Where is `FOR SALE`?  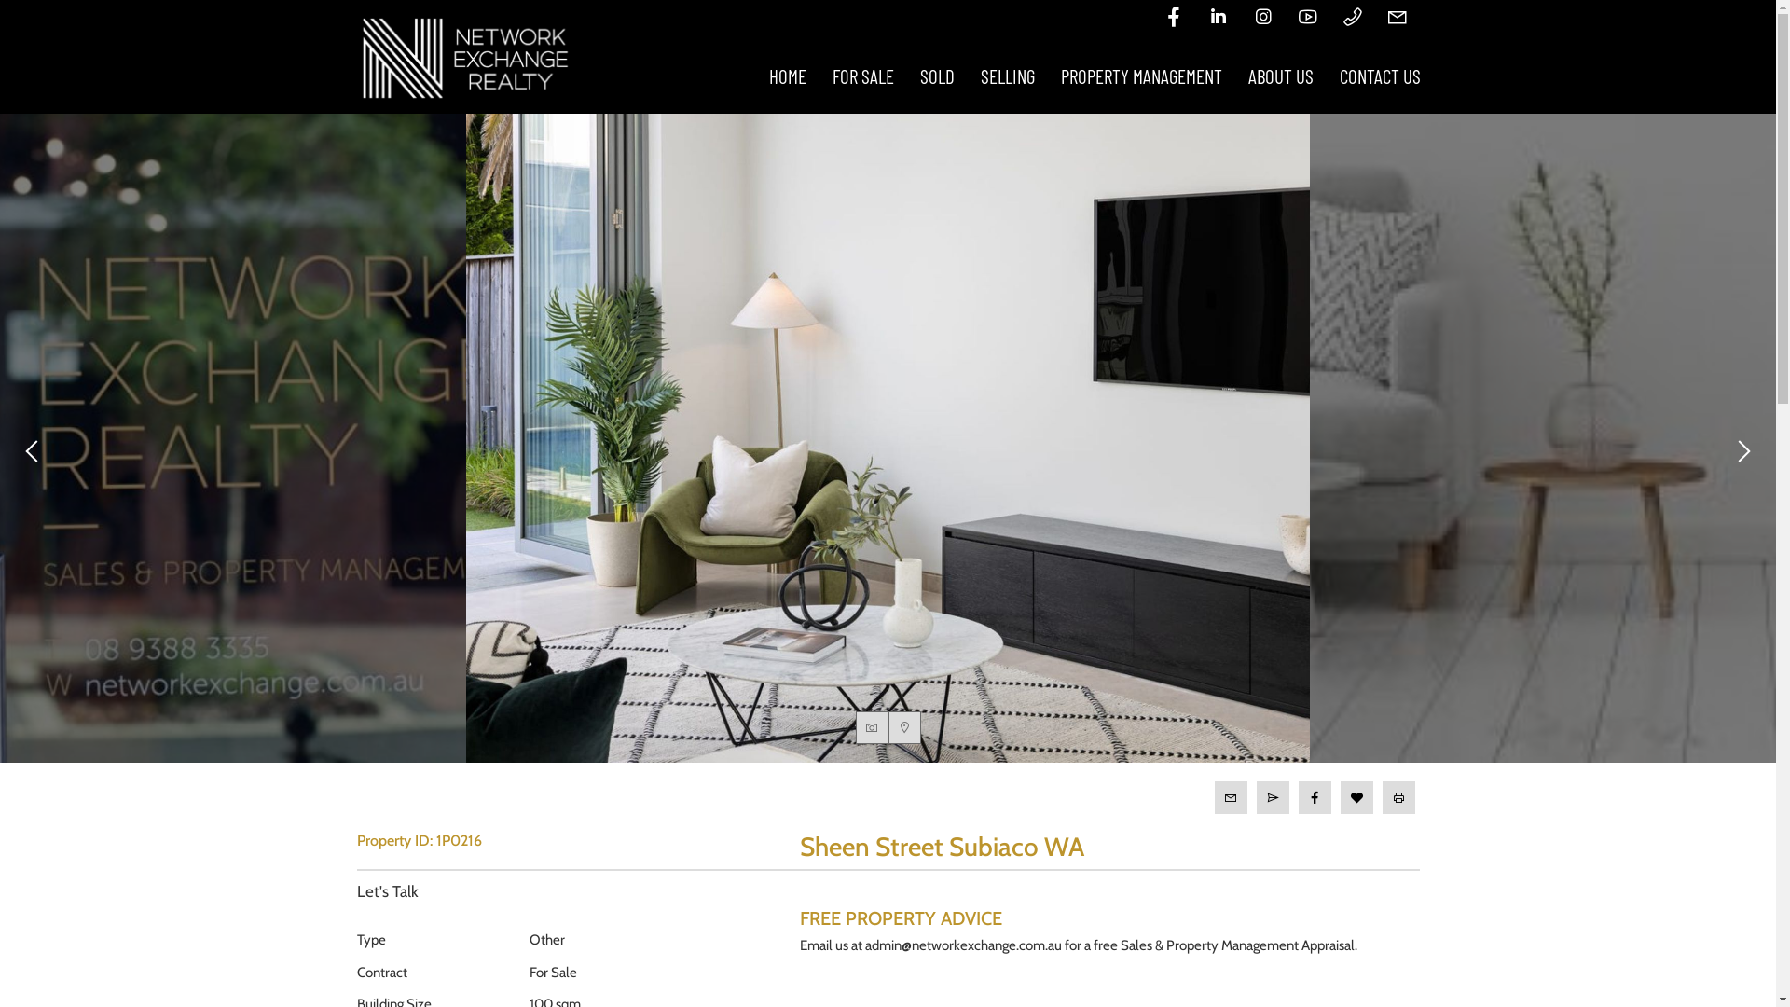
FOR SALE is located at coordinates (862, 76).